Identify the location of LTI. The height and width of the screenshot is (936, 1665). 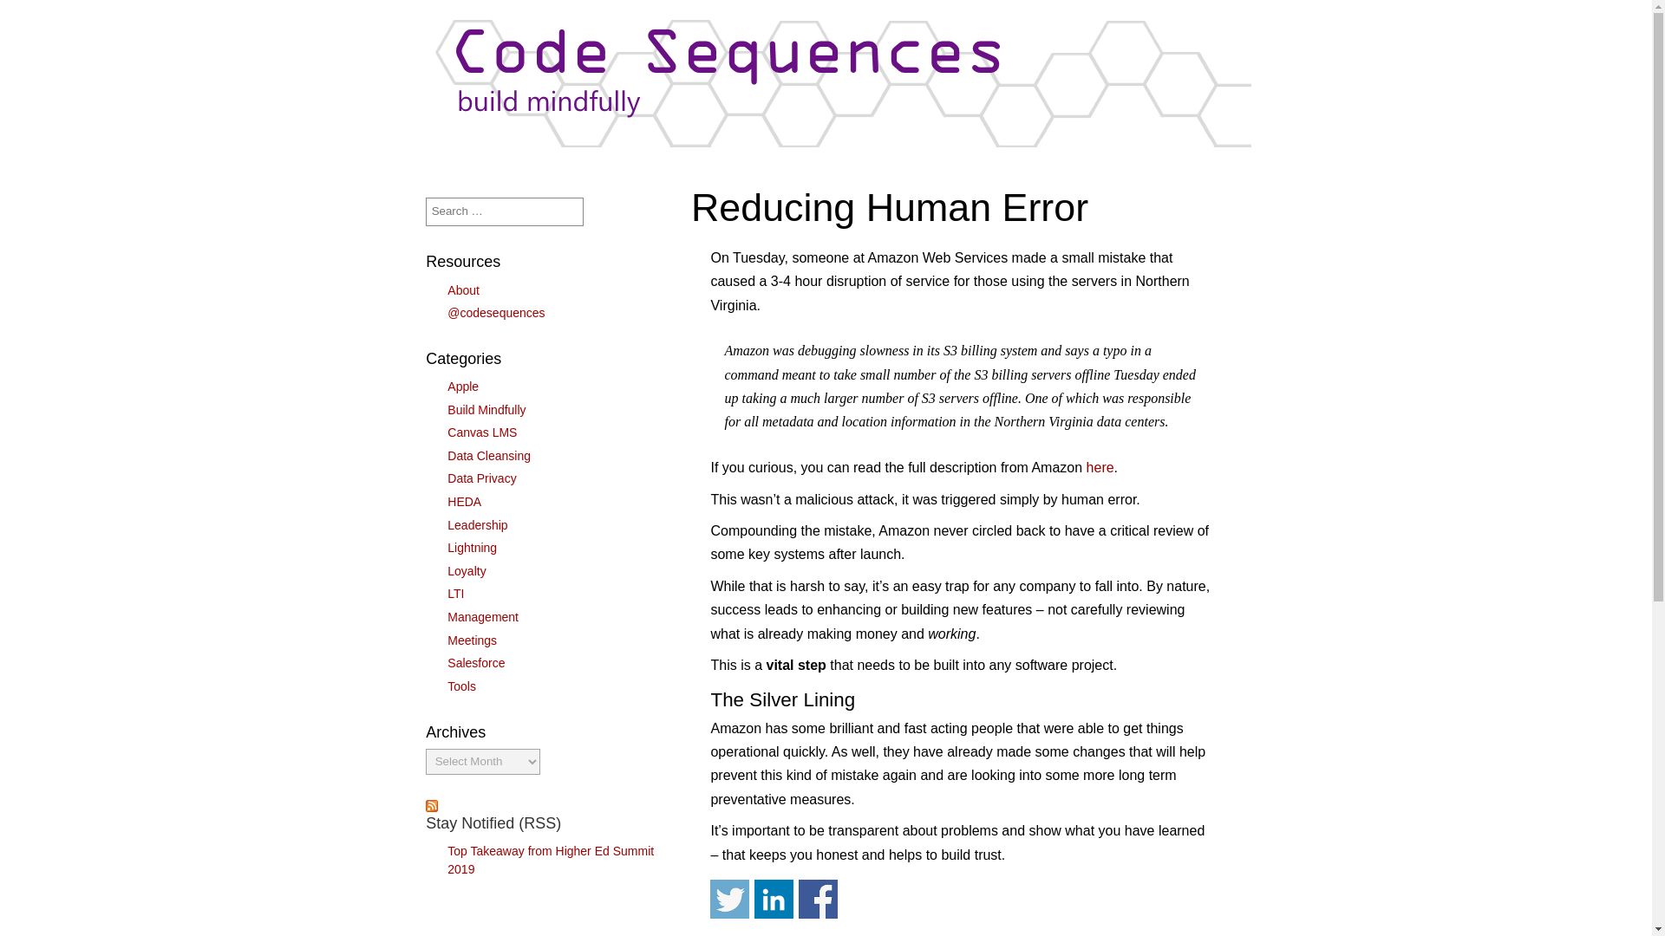
(456, 594).